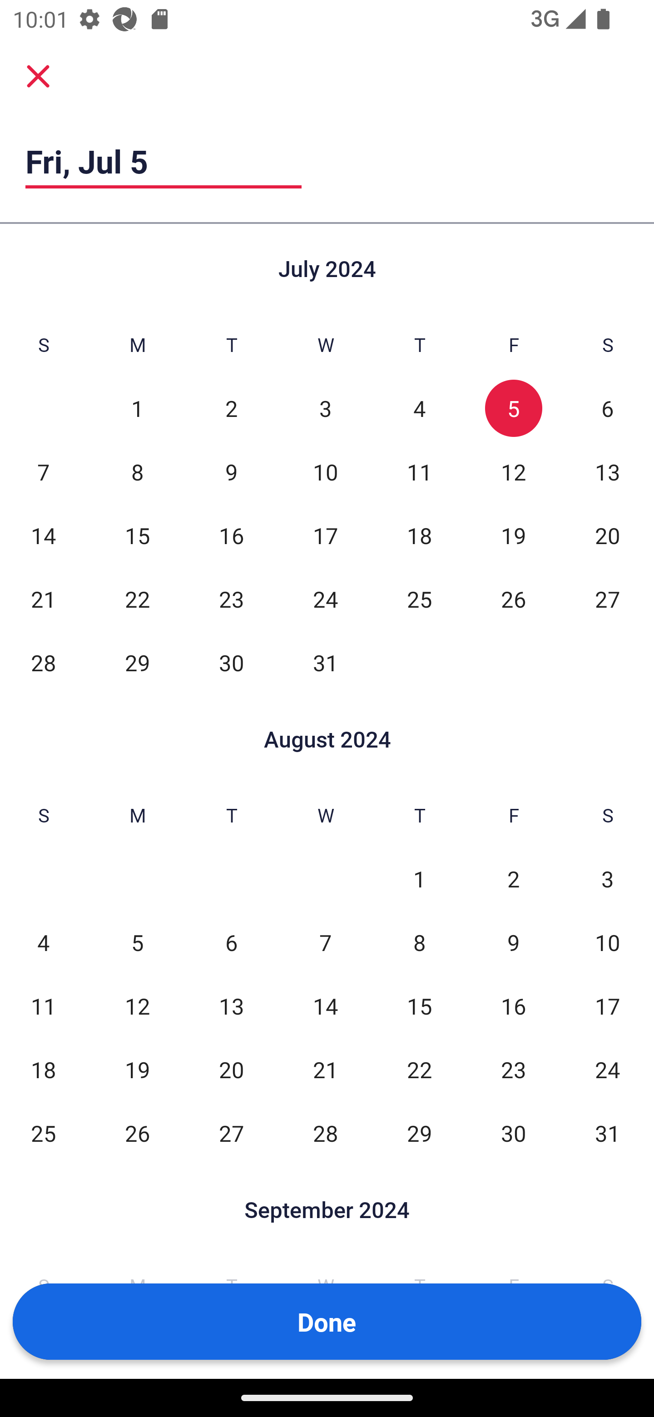 This screenshot has width=654, height=1417. What do you see at coordinates (232, 1069) in the screenshot?
I see `20 Tue, Aug 20, Not Selected` at bounding box center [232, 1069].